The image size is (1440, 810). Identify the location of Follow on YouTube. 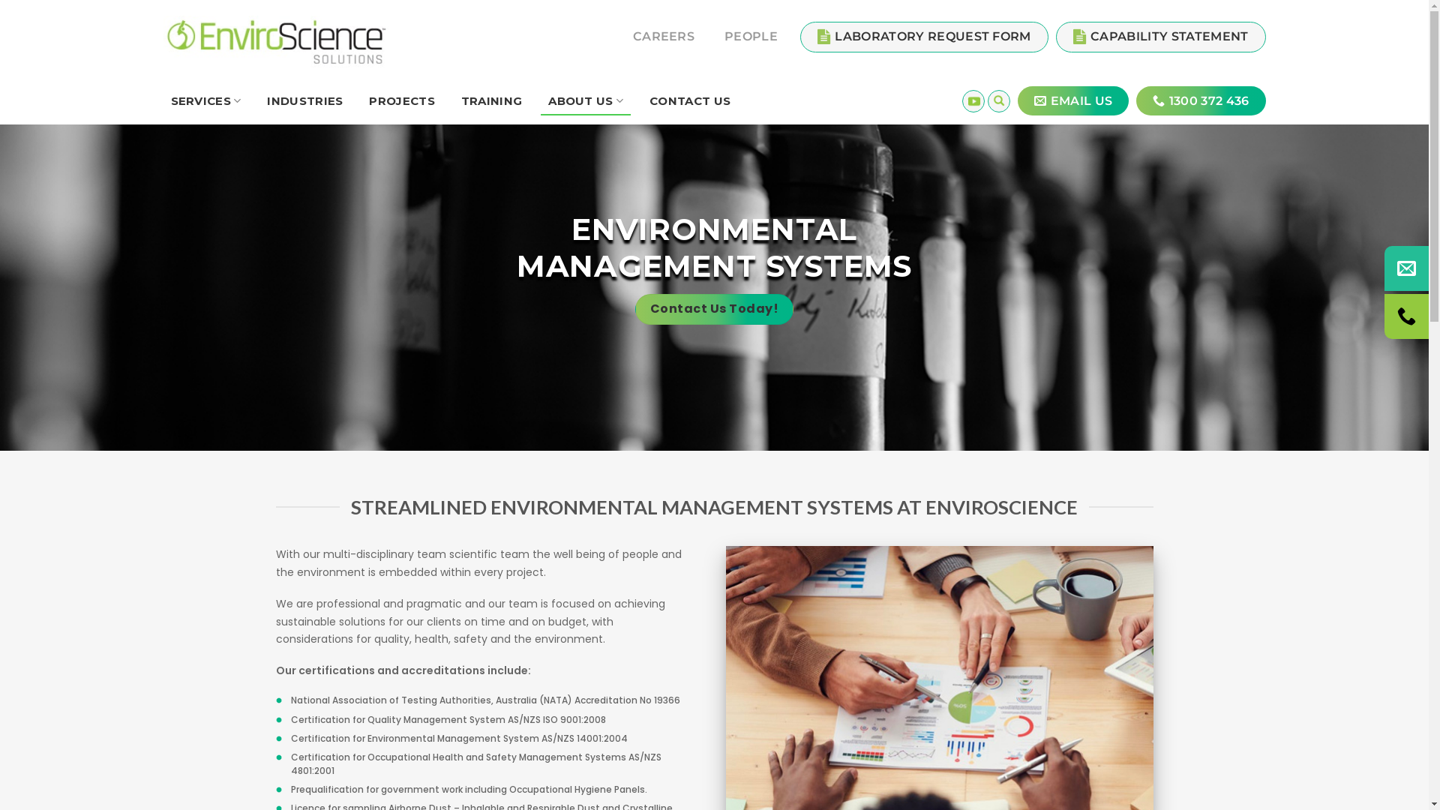
(973, 101).